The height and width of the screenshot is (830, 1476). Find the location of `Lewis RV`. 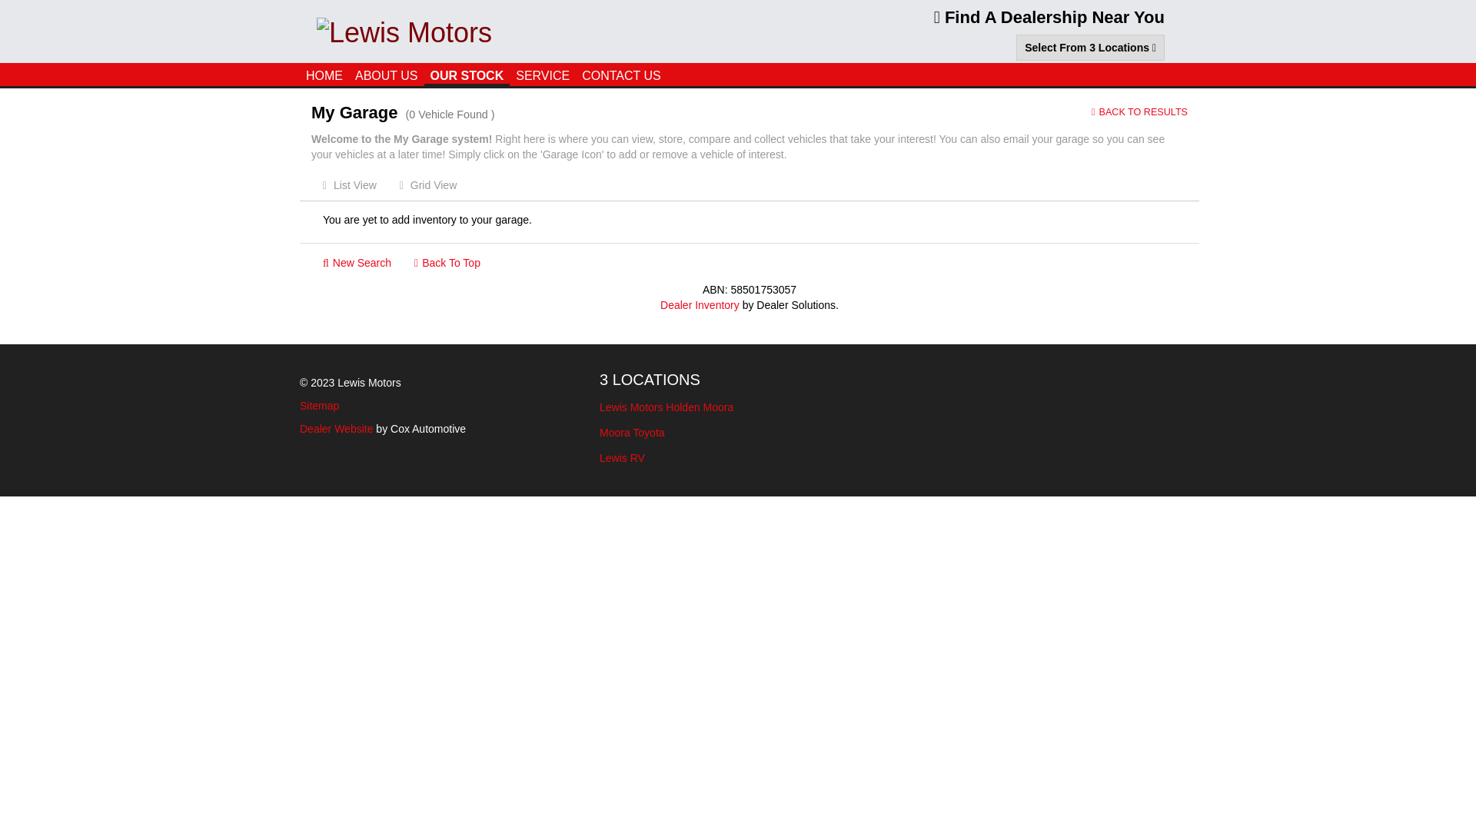

Lewis RV is located at coordinates (738, 458).